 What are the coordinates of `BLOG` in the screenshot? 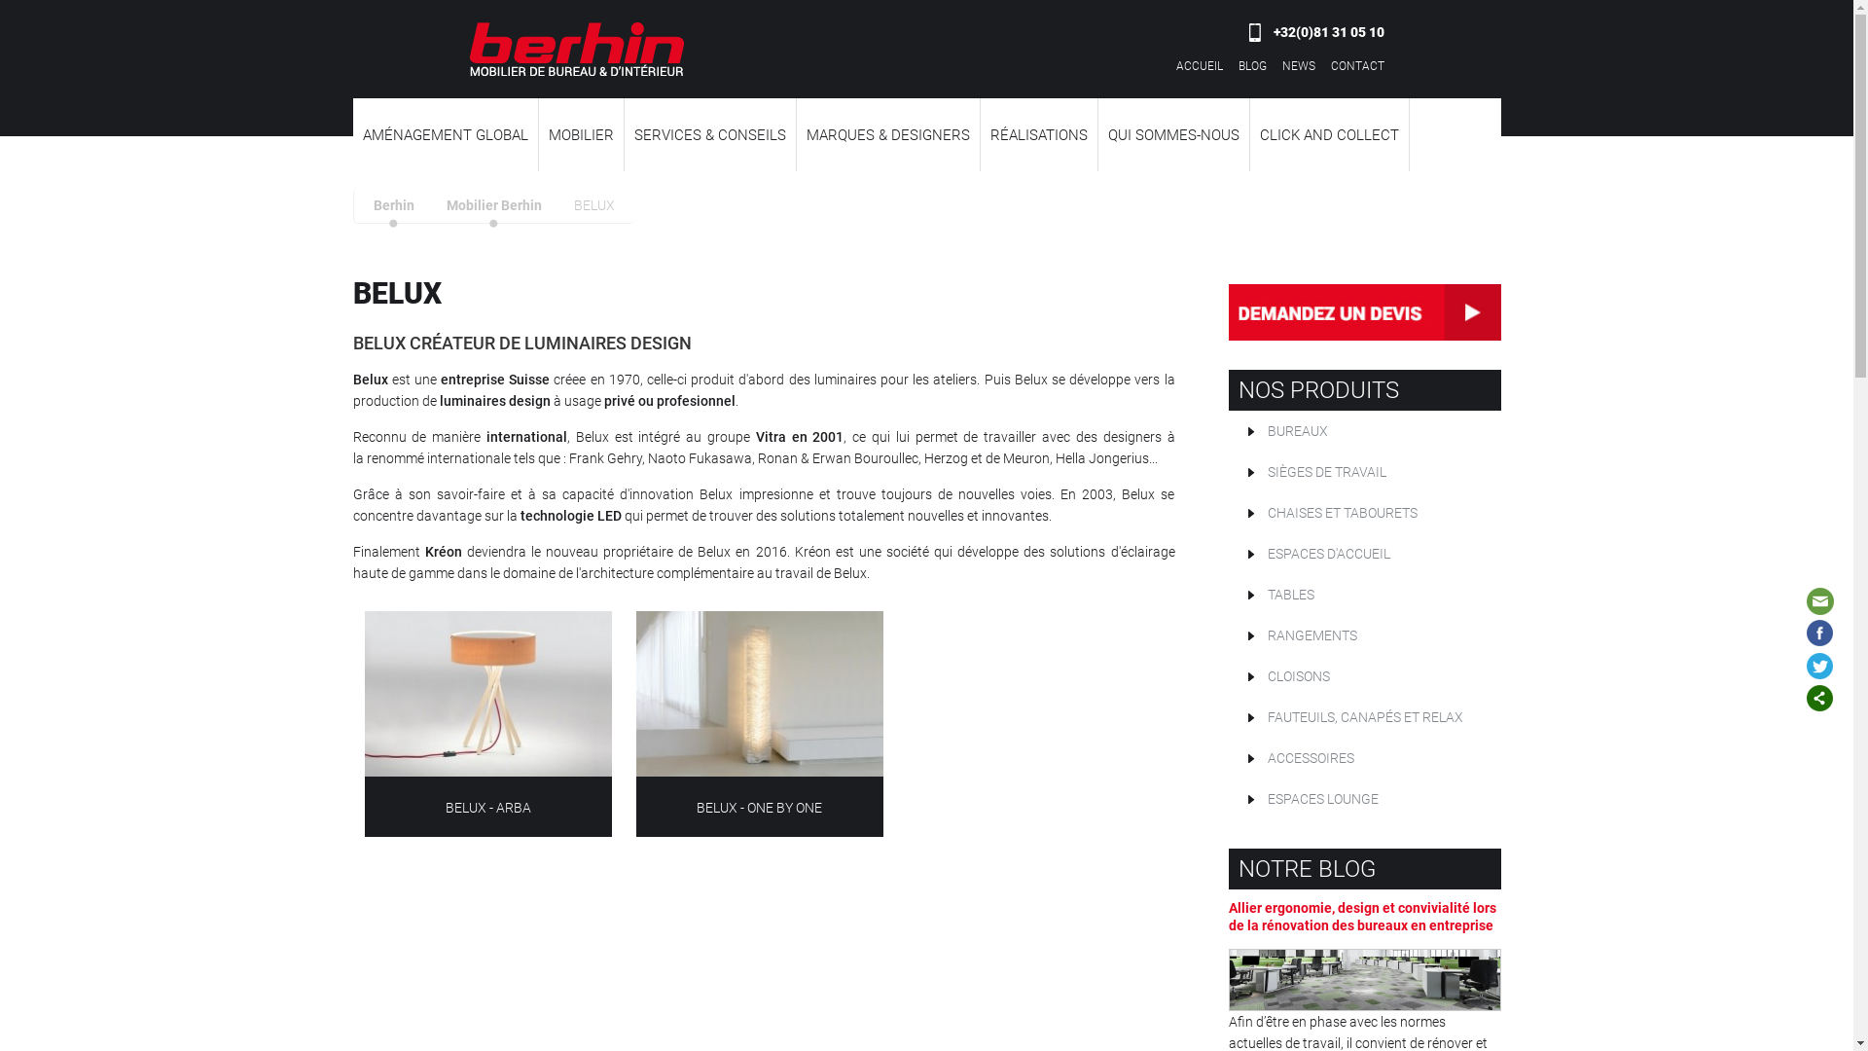 It's located at (1251, 66).